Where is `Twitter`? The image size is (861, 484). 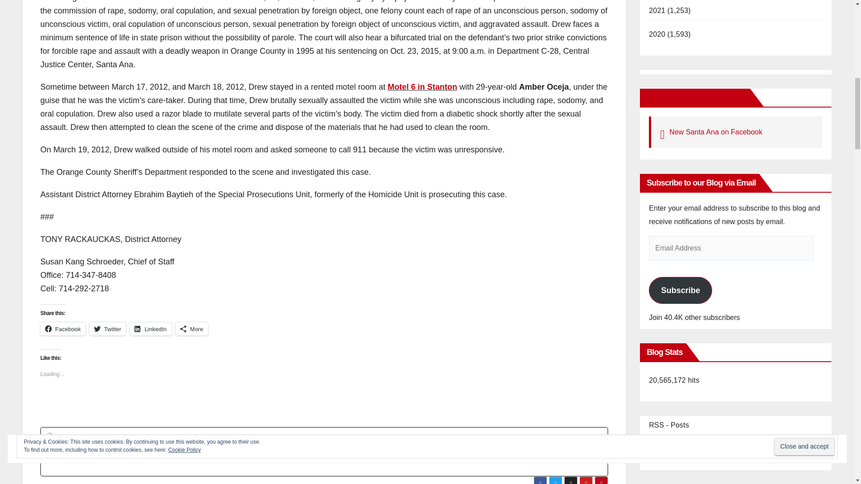 Twitter is located at coordinates (108, 329).